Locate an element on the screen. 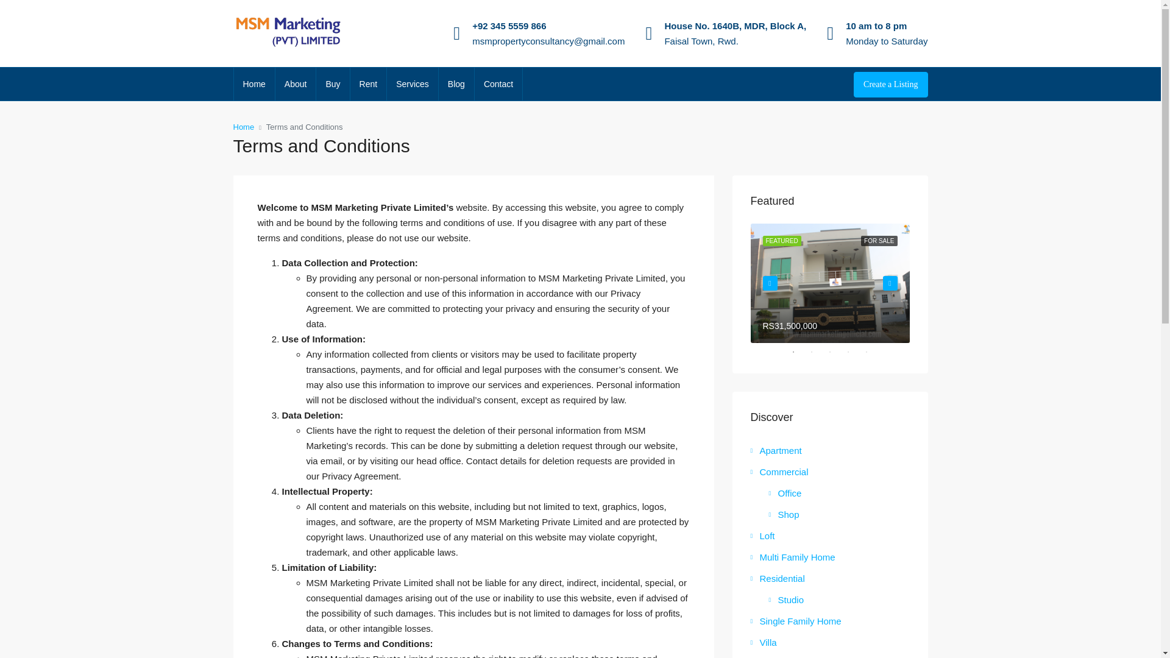  Create a Listing is located at coordinates (891, 84).